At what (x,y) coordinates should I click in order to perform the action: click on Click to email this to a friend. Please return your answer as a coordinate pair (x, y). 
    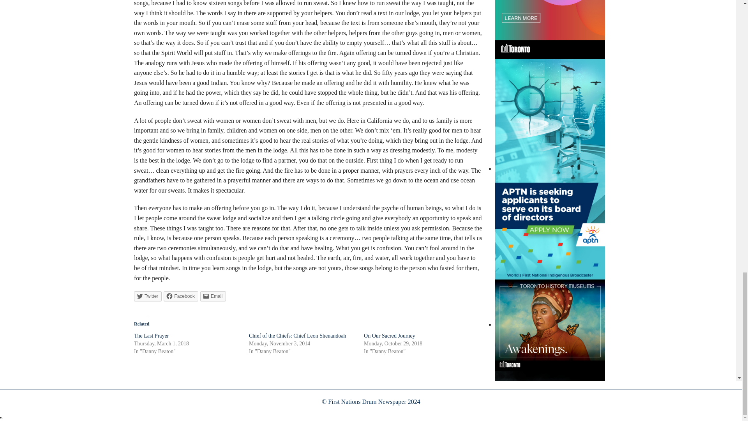
    Looking at the image, I should click on (213, 296).